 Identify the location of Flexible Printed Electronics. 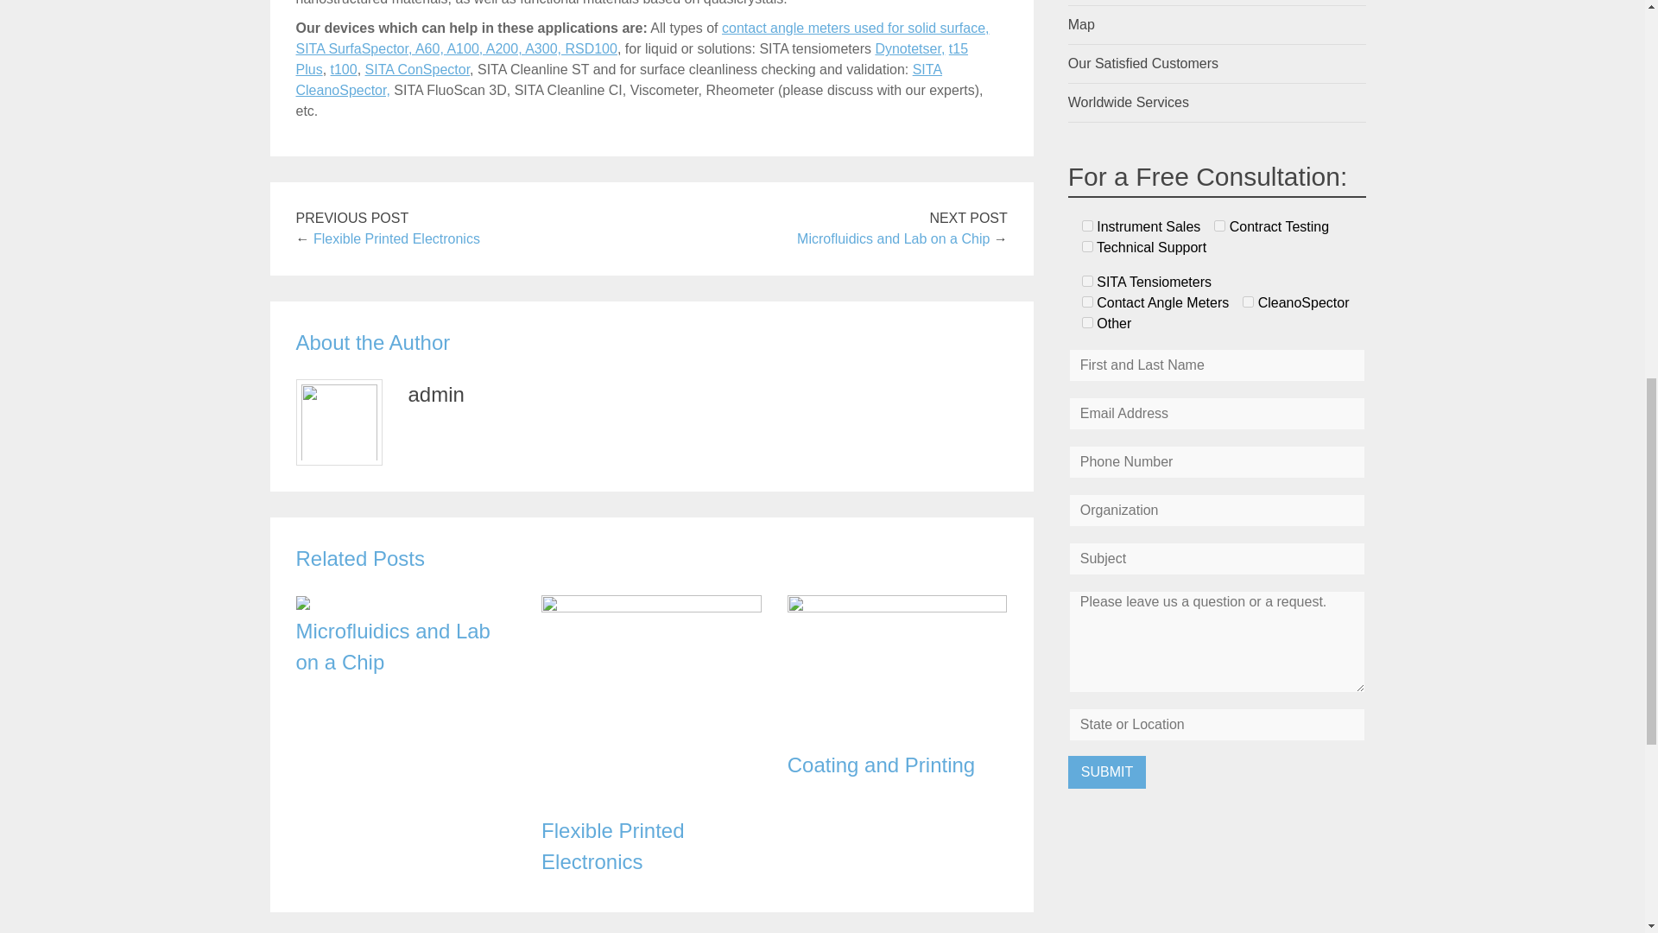
(396, 238).